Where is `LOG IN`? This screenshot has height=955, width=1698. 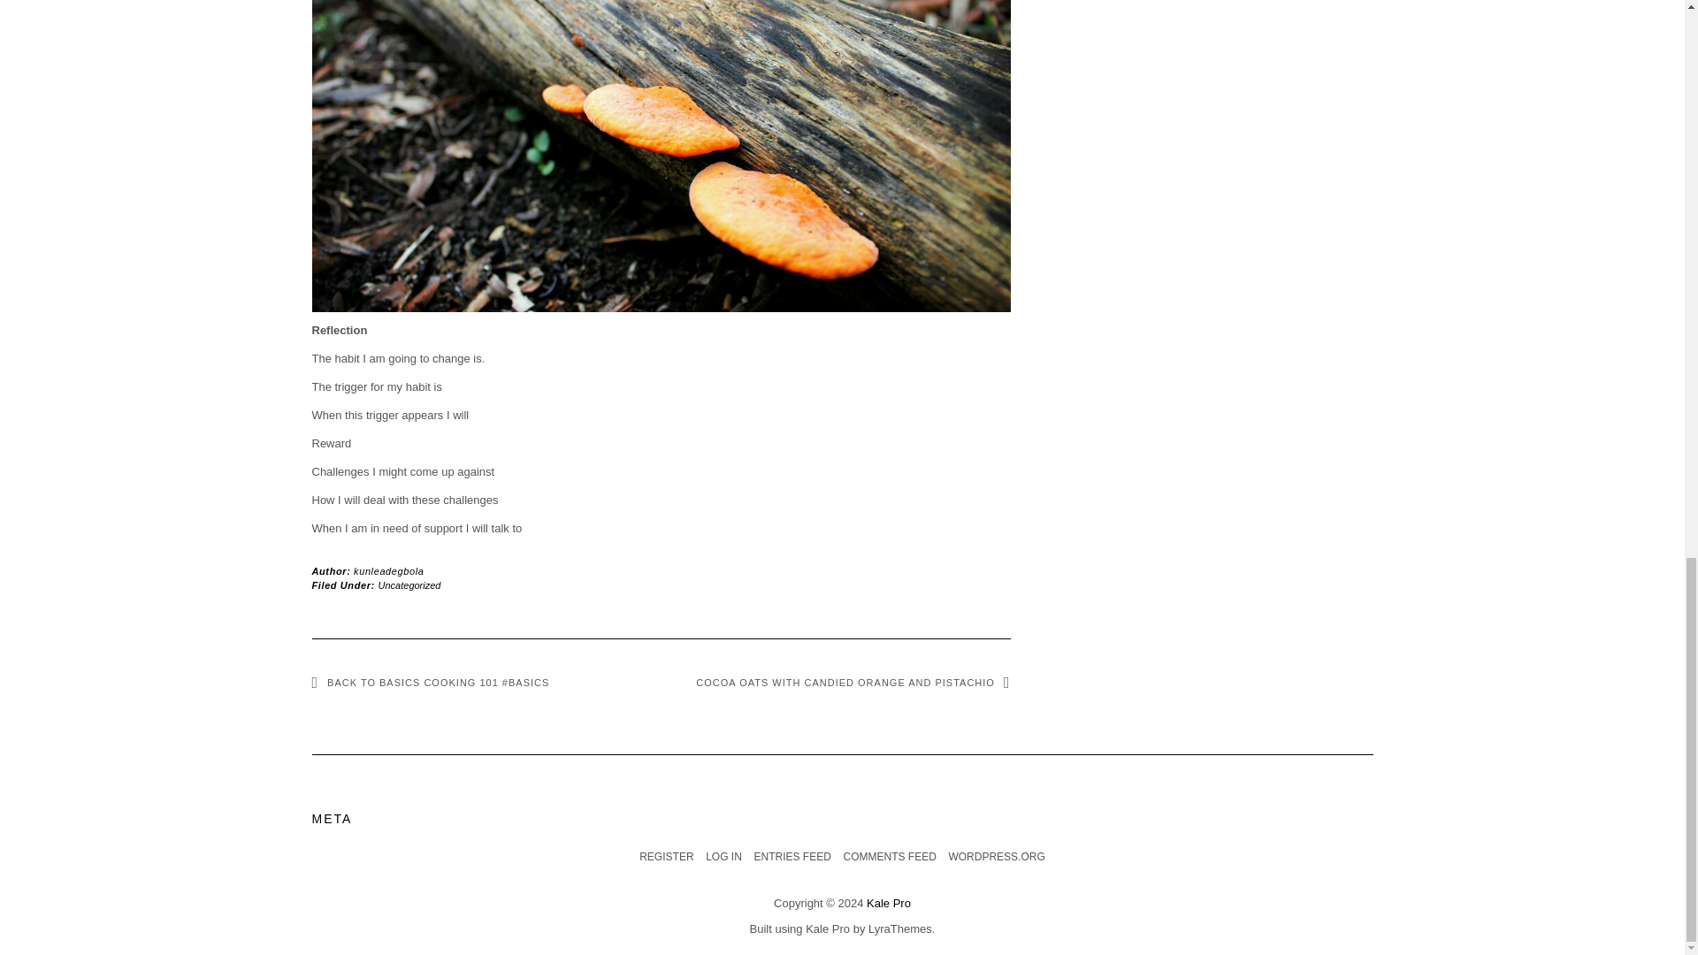
LOG IN is located at coordinates (723, 857).